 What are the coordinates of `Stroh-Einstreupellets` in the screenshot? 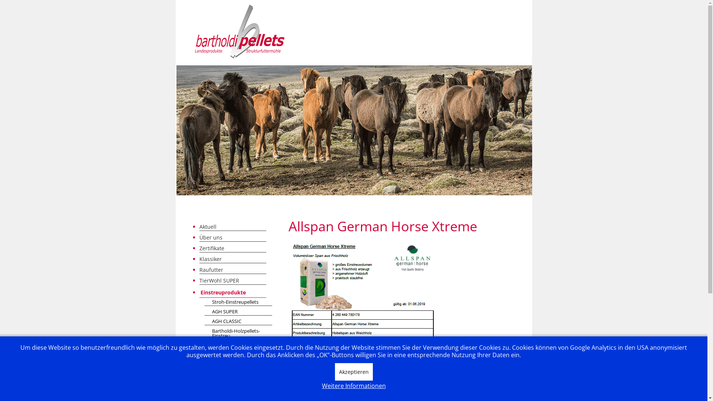 It's located at (238, 302).